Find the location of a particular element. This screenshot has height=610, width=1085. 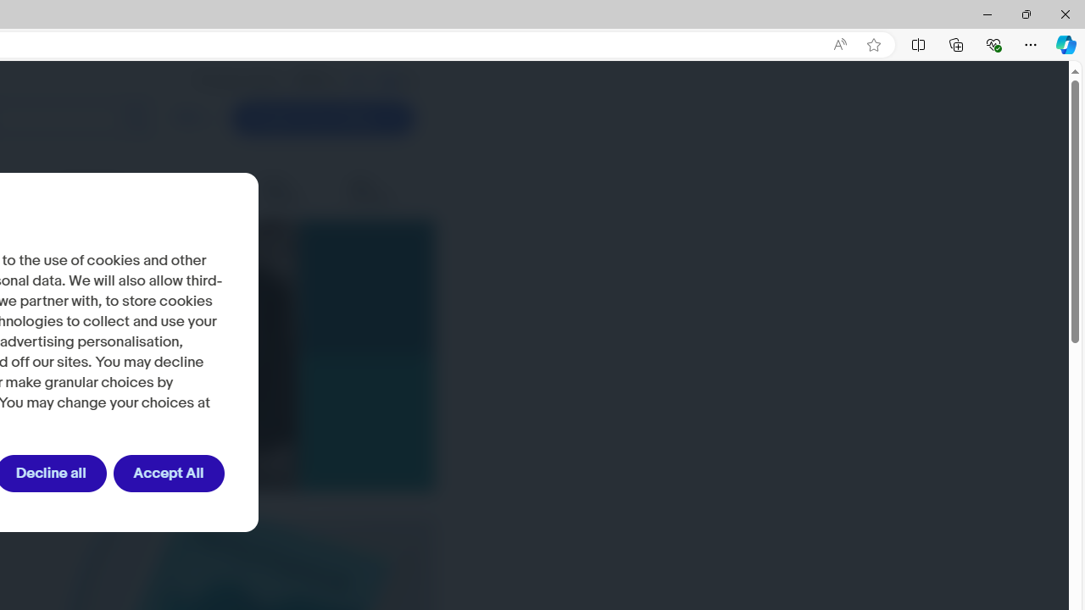

Seller updates is located at coordinates (292, 191).